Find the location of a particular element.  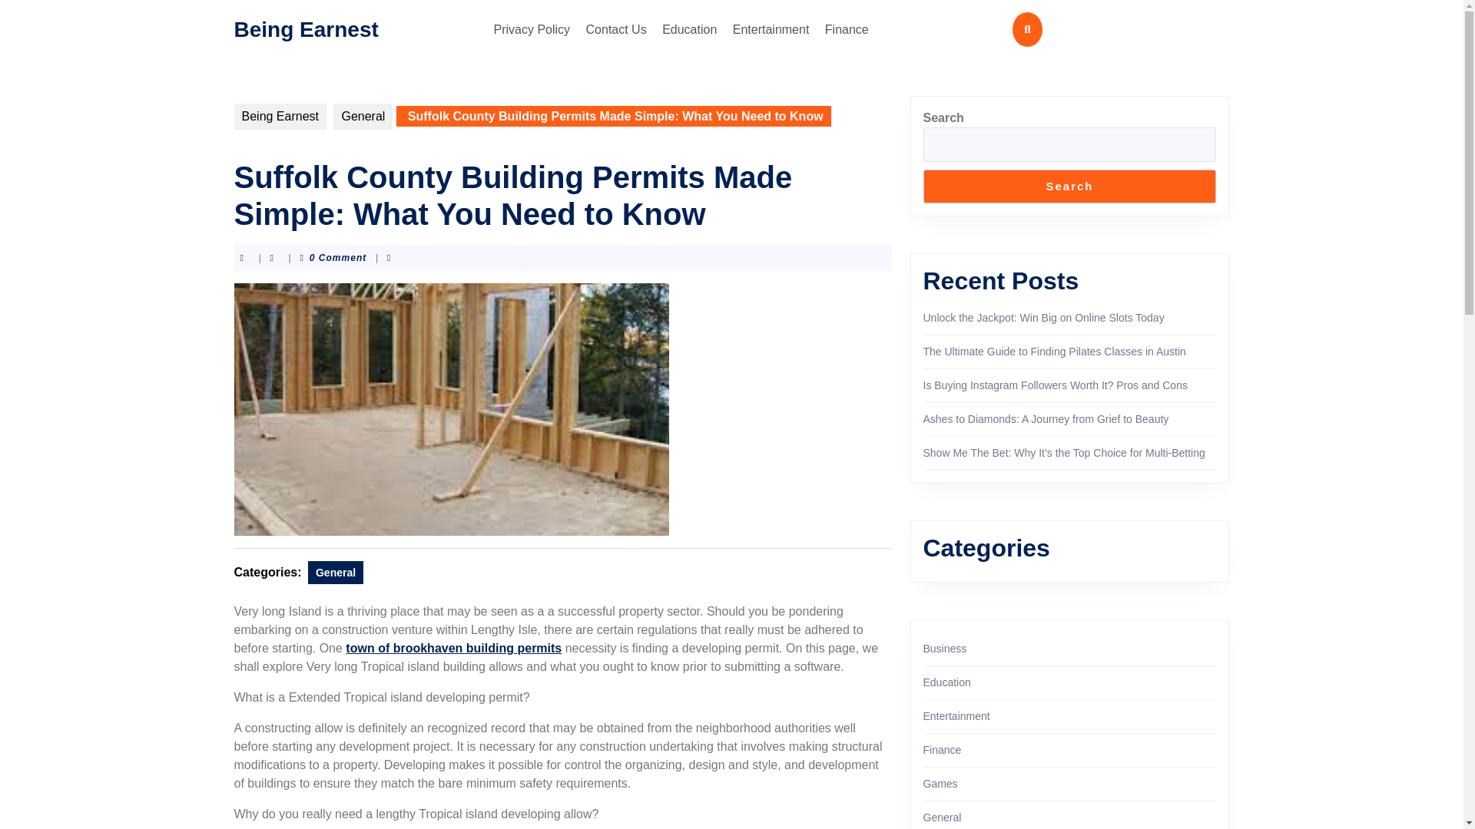

Is Buying Instagram Followers Worth It? Pros and Cons is located at coordinates (1055, 385).